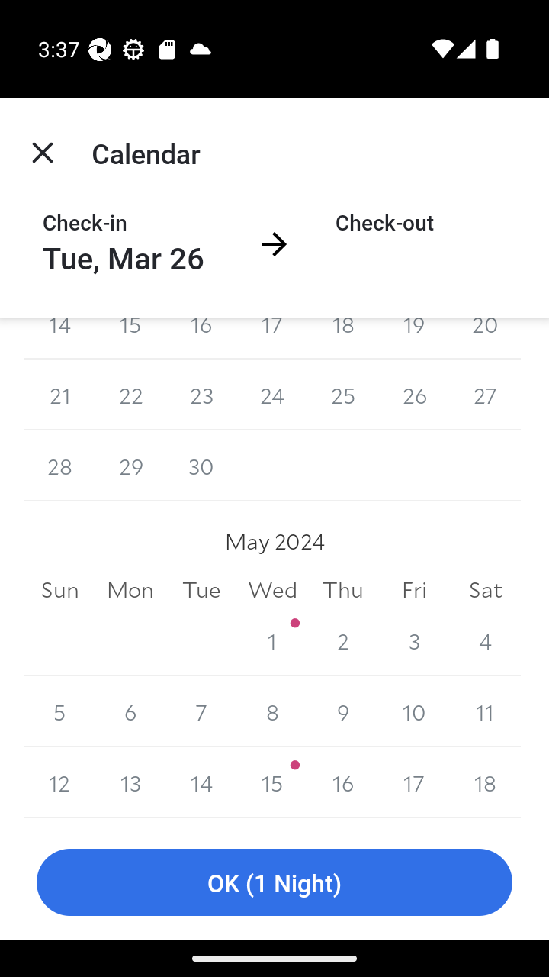 The width and height of the screenshot is (549, 977). Describe the element at coordinates (272, 783) in the screenshot. I see `15 15 May 2024` at that location.